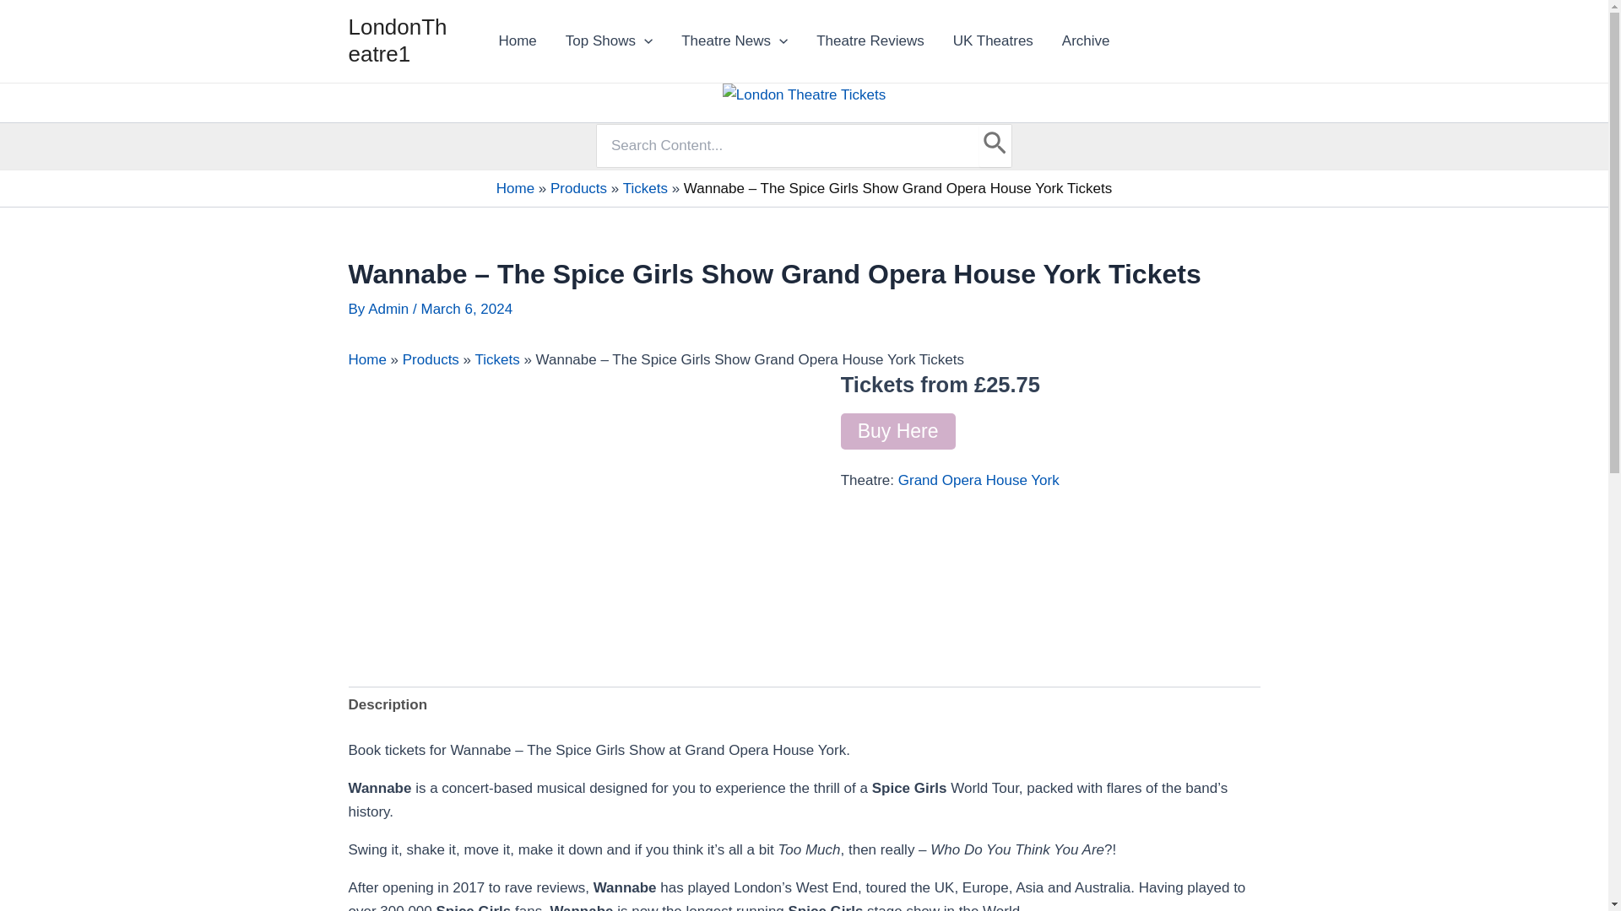 Image resolution: width=1621 pixels, height=911 pixels. What do you see at coordinates (735, 40) in the screenshot?
I see `Theatre News` at bounding box center [735, 40].